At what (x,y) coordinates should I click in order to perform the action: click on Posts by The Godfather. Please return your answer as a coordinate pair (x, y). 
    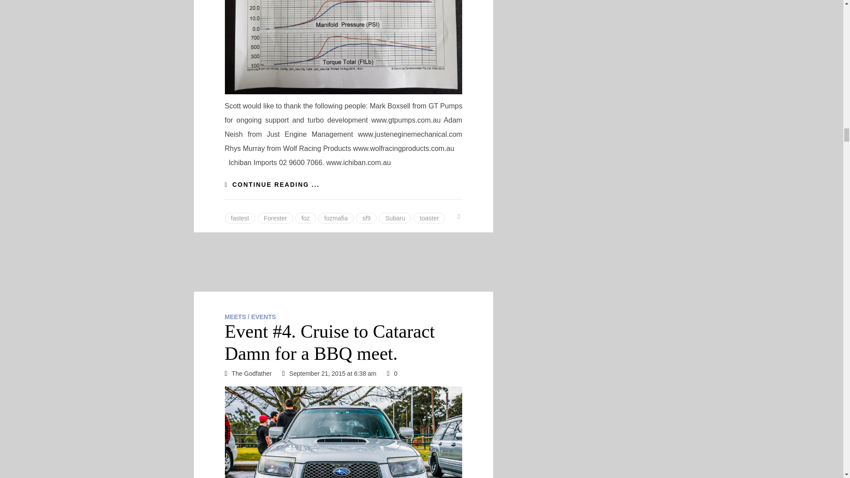
    Looking at the image, I should click on (251, 374).